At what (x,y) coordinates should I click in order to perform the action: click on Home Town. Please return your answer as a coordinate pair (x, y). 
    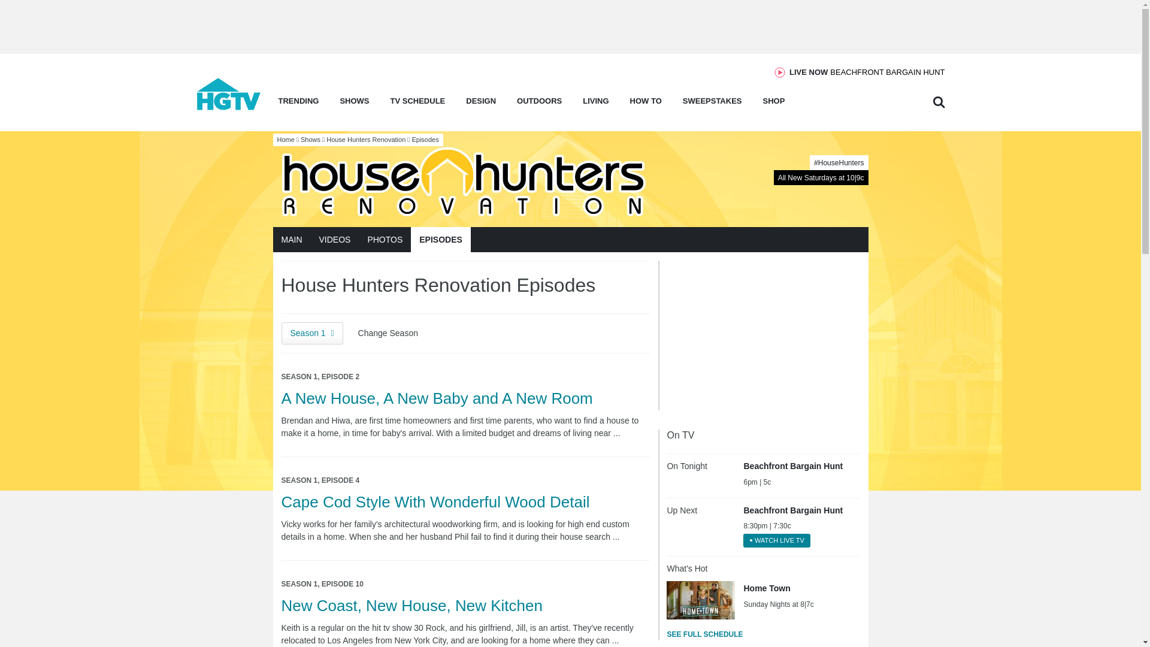
    Looking at the image, I should click on (701, 600).